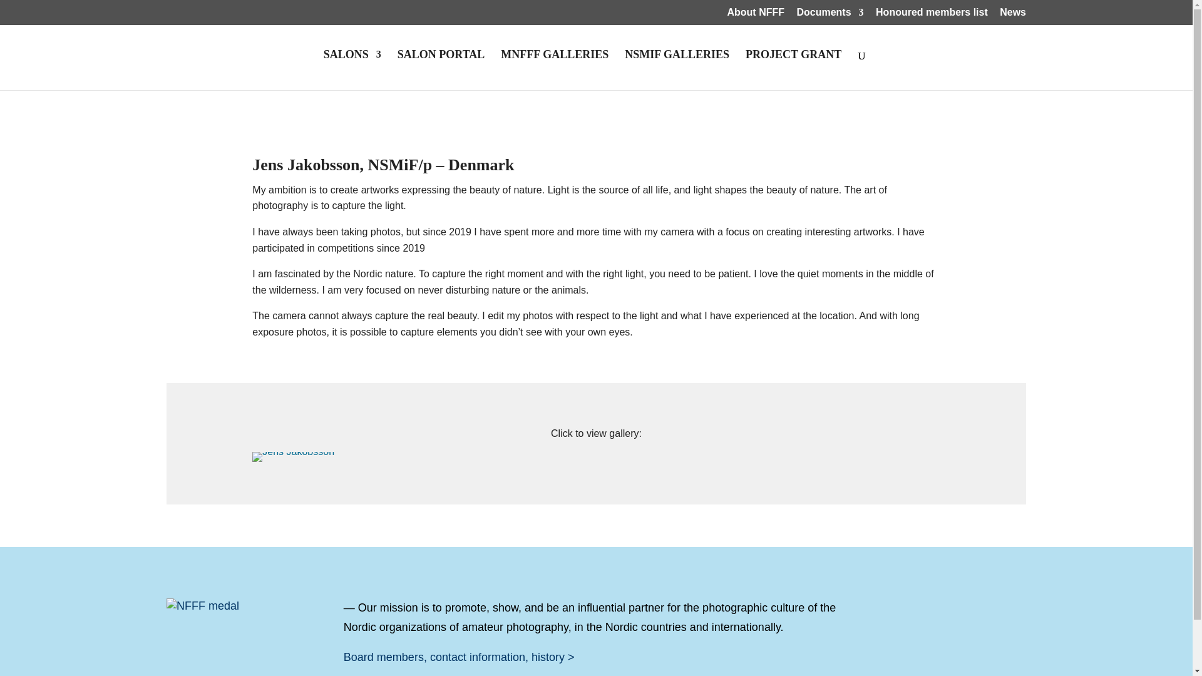 The height and width of the screenshot is (676, 1202). I want to click on About NFFF, so click(756, 16).